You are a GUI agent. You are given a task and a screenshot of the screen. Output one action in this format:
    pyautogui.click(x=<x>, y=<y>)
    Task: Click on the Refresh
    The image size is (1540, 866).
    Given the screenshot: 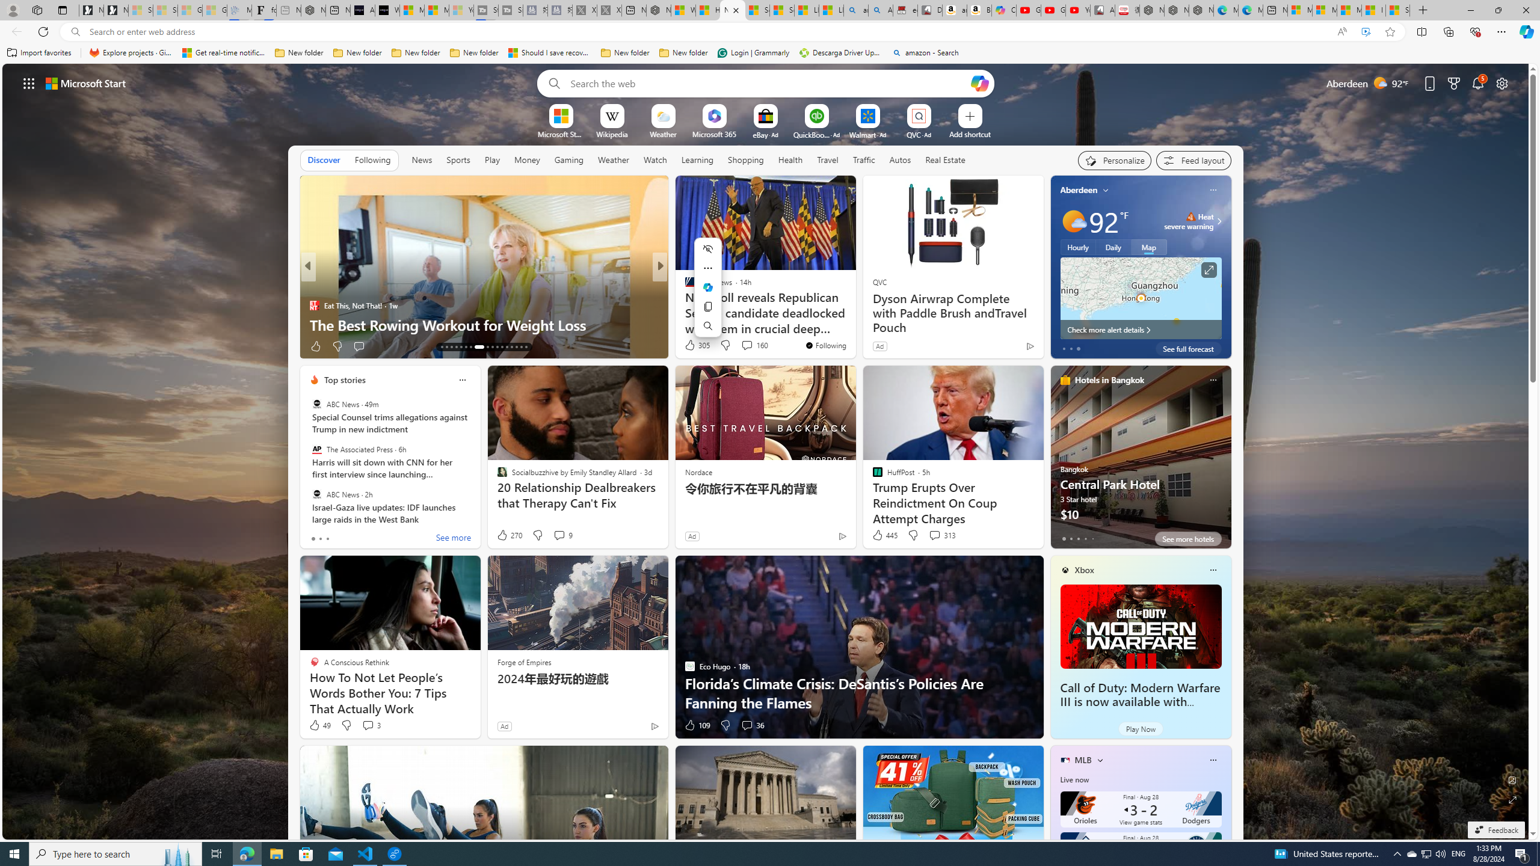 What is the action you would take?
    pyautogui.click(x=43, y=31)
    